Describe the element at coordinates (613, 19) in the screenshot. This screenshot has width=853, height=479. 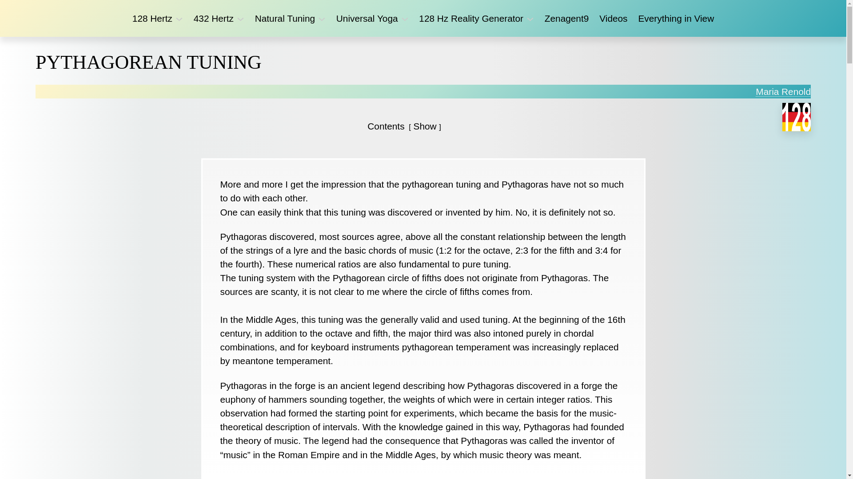
I see `Videos` at that location.